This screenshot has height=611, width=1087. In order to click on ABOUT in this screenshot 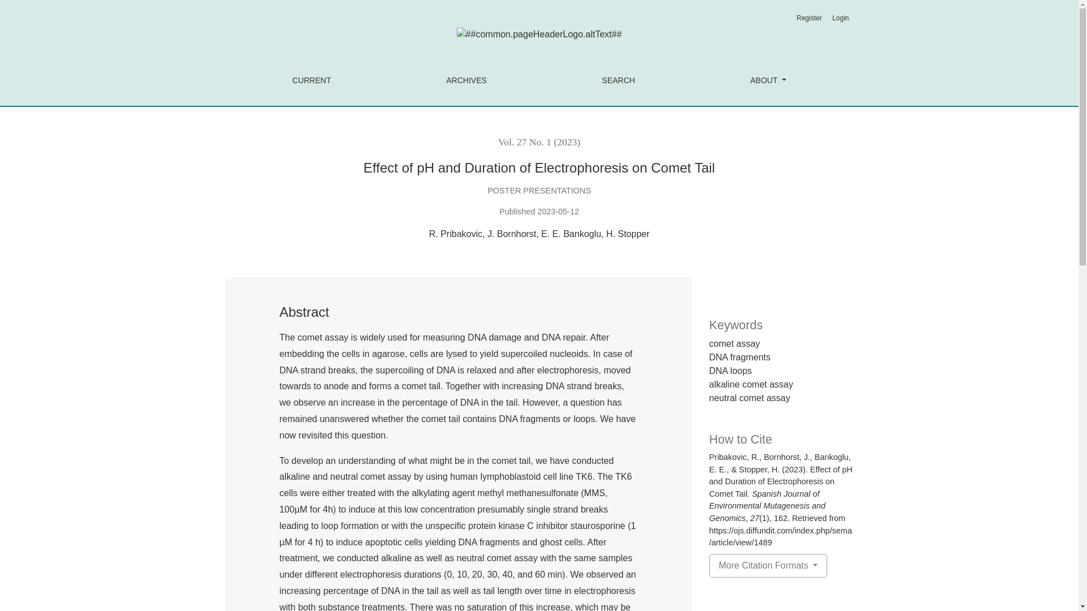, I will do `click(768, 80)`.